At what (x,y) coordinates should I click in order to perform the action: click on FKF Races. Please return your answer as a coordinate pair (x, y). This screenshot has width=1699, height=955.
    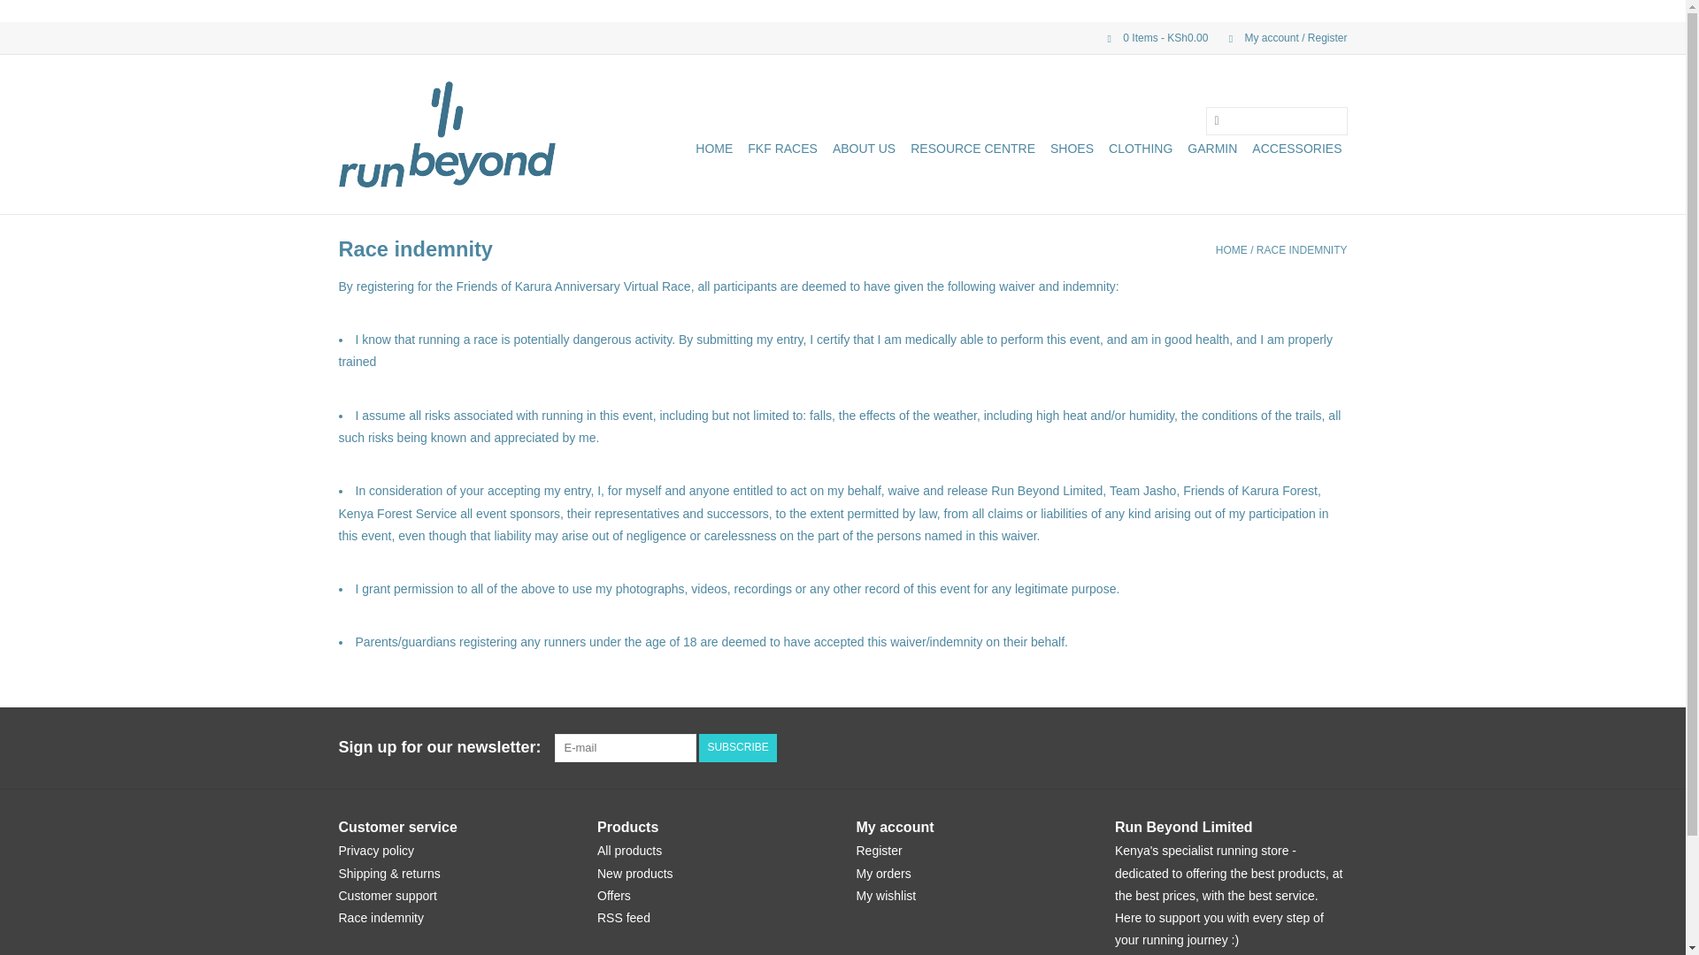
    Looking at the image, I should click on (782, 149).